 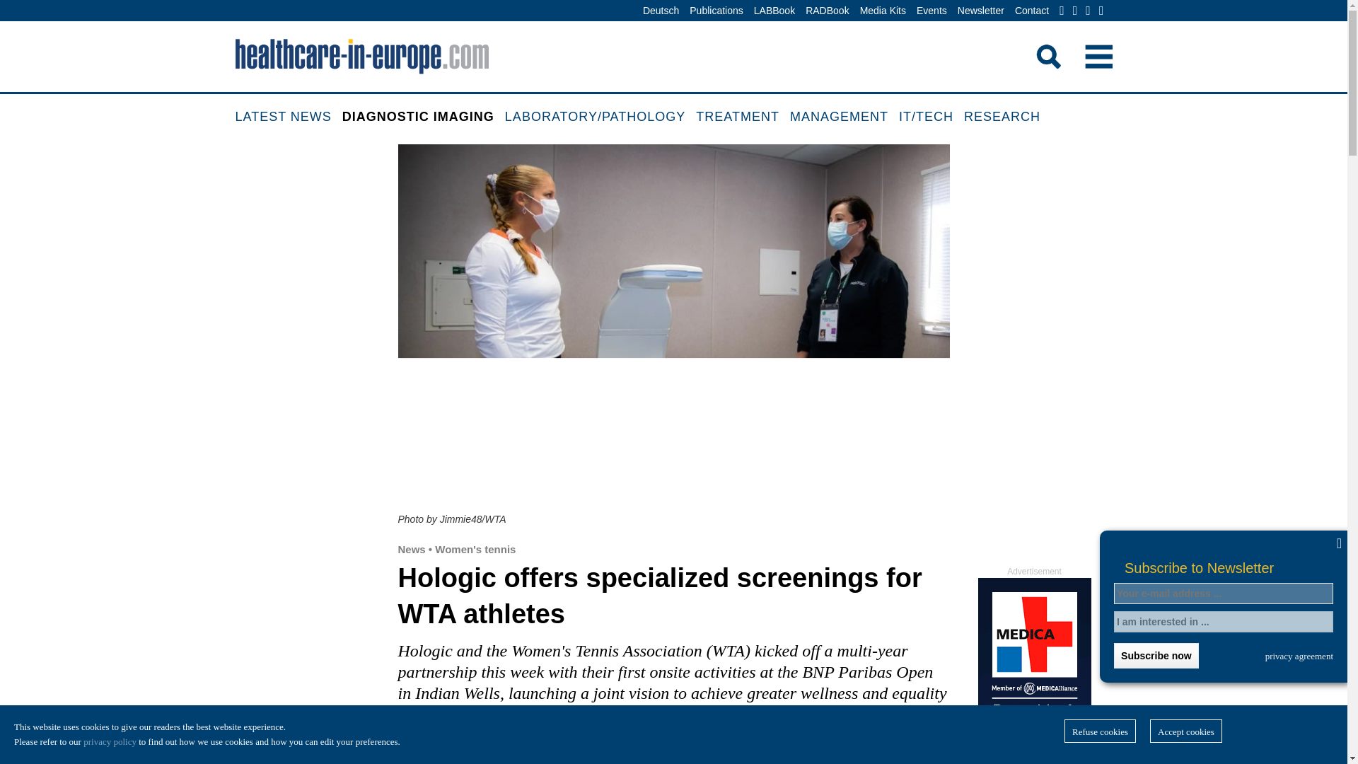 I want to click on Contact, so click(x=1032, y=11).